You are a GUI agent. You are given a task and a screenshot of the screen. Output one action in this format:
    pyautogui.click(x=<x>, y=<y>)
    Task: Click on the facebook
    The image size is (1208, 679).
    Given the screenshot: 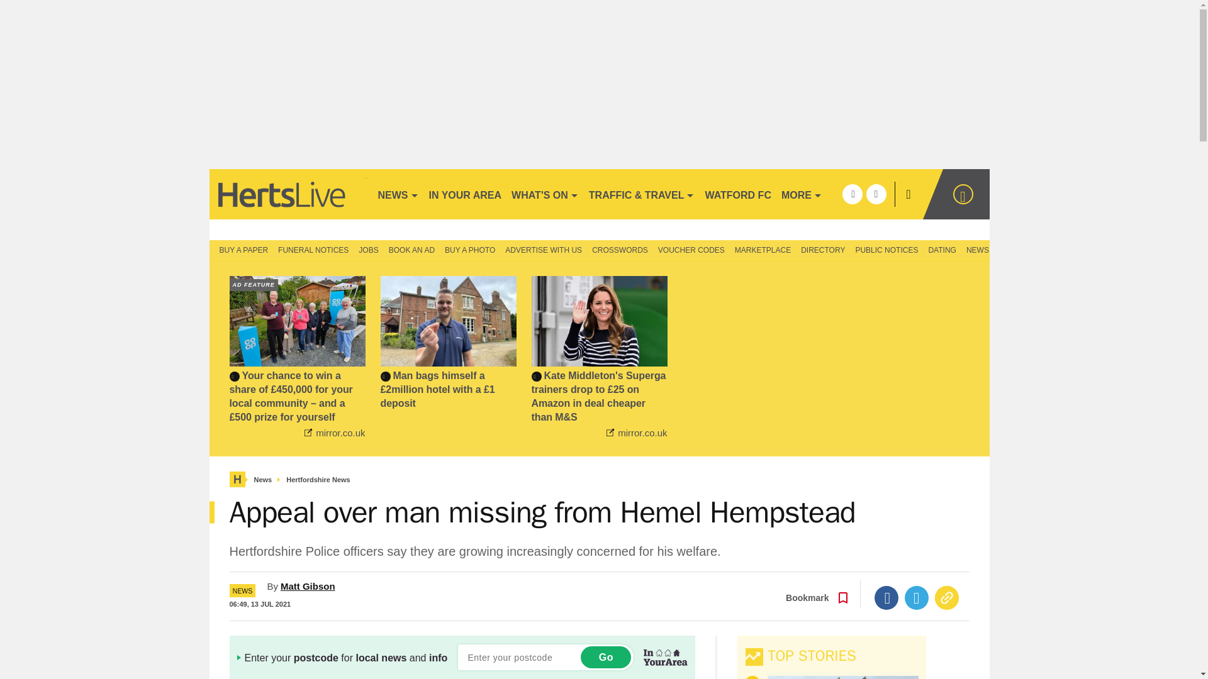 What is the action you would take?
    pyautogui.click(x=852, y=194)
    